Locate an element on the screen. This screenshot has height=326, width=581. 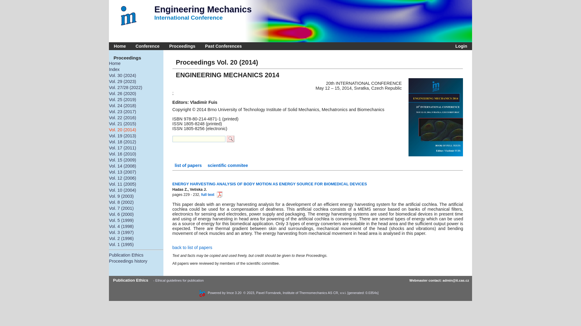
Proceedings is located at coordinates (182, 46).